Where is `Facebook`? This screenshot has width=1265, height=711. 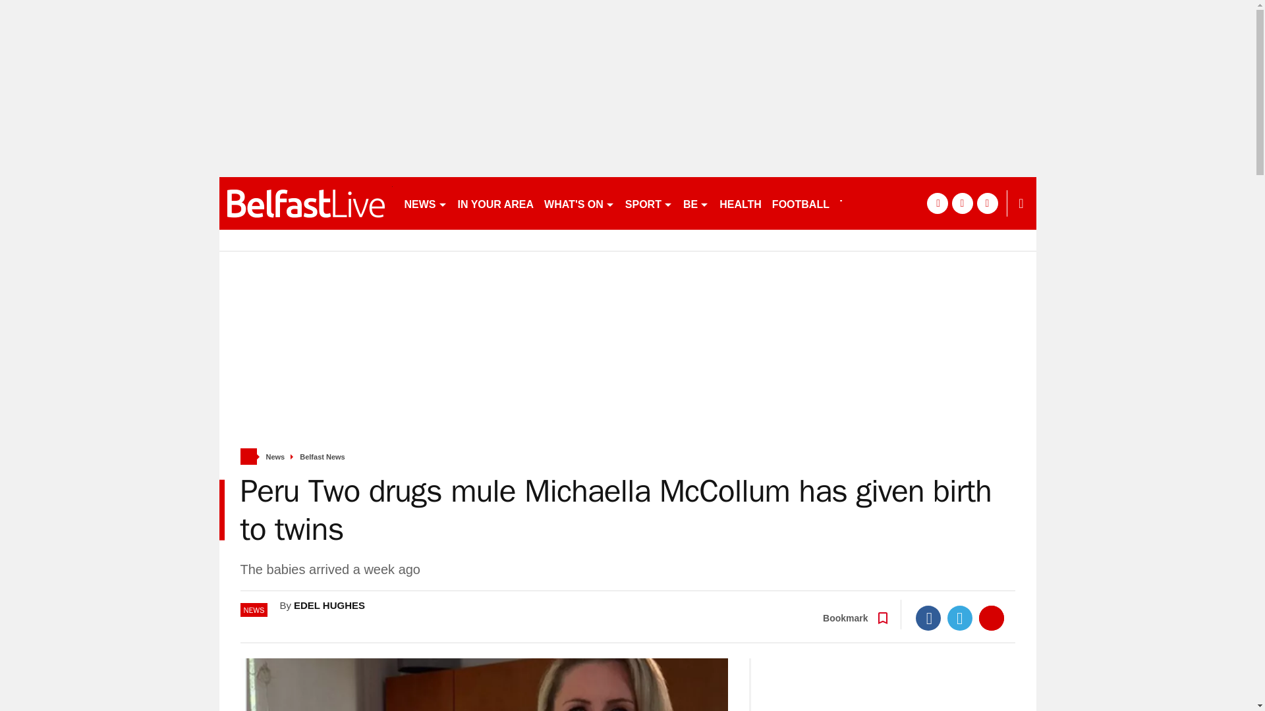 Facebook is located at coordinates (928, 618).